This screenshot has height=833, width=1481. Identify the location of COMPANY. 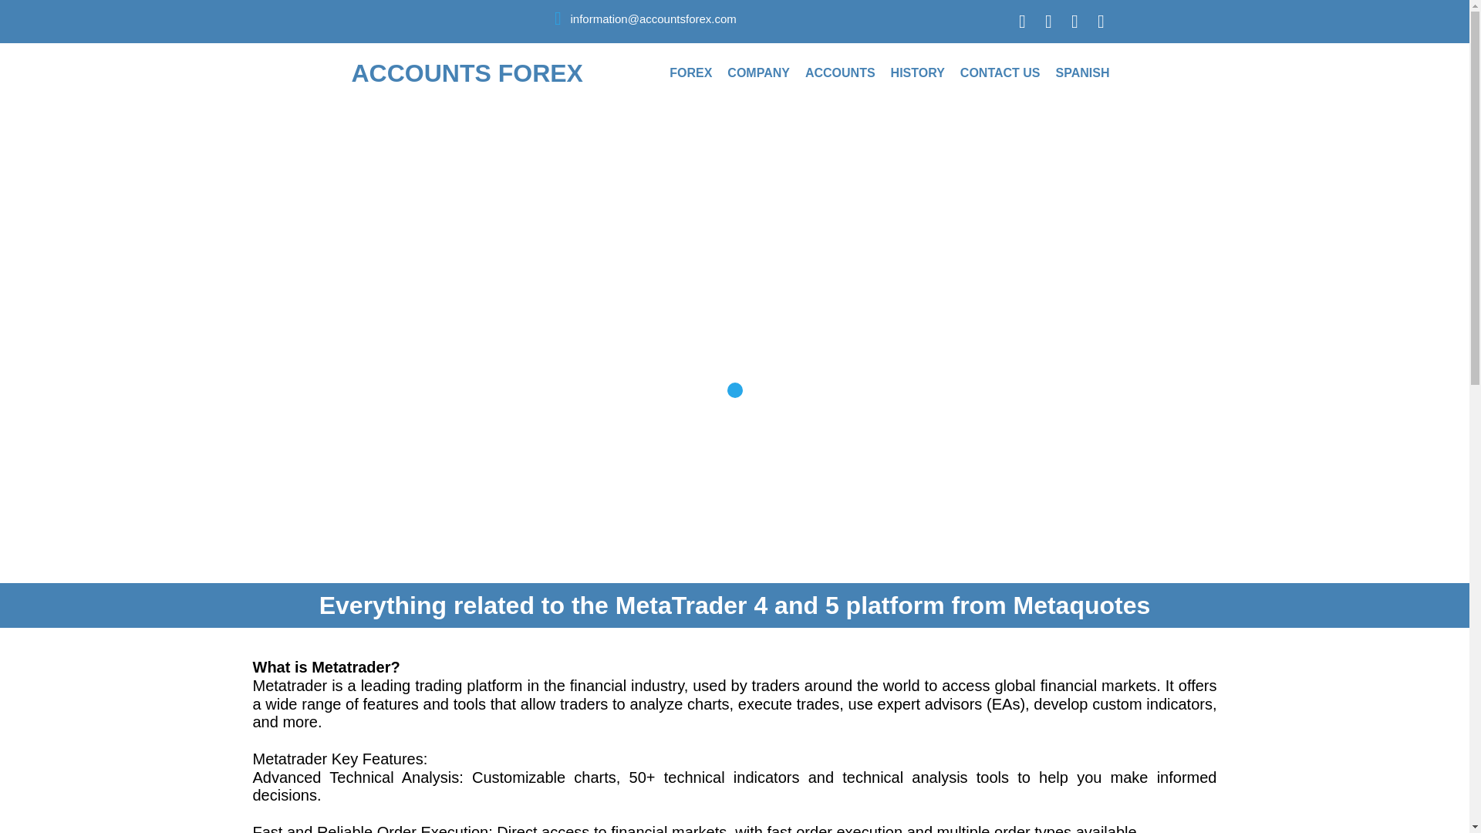
(759, 73).